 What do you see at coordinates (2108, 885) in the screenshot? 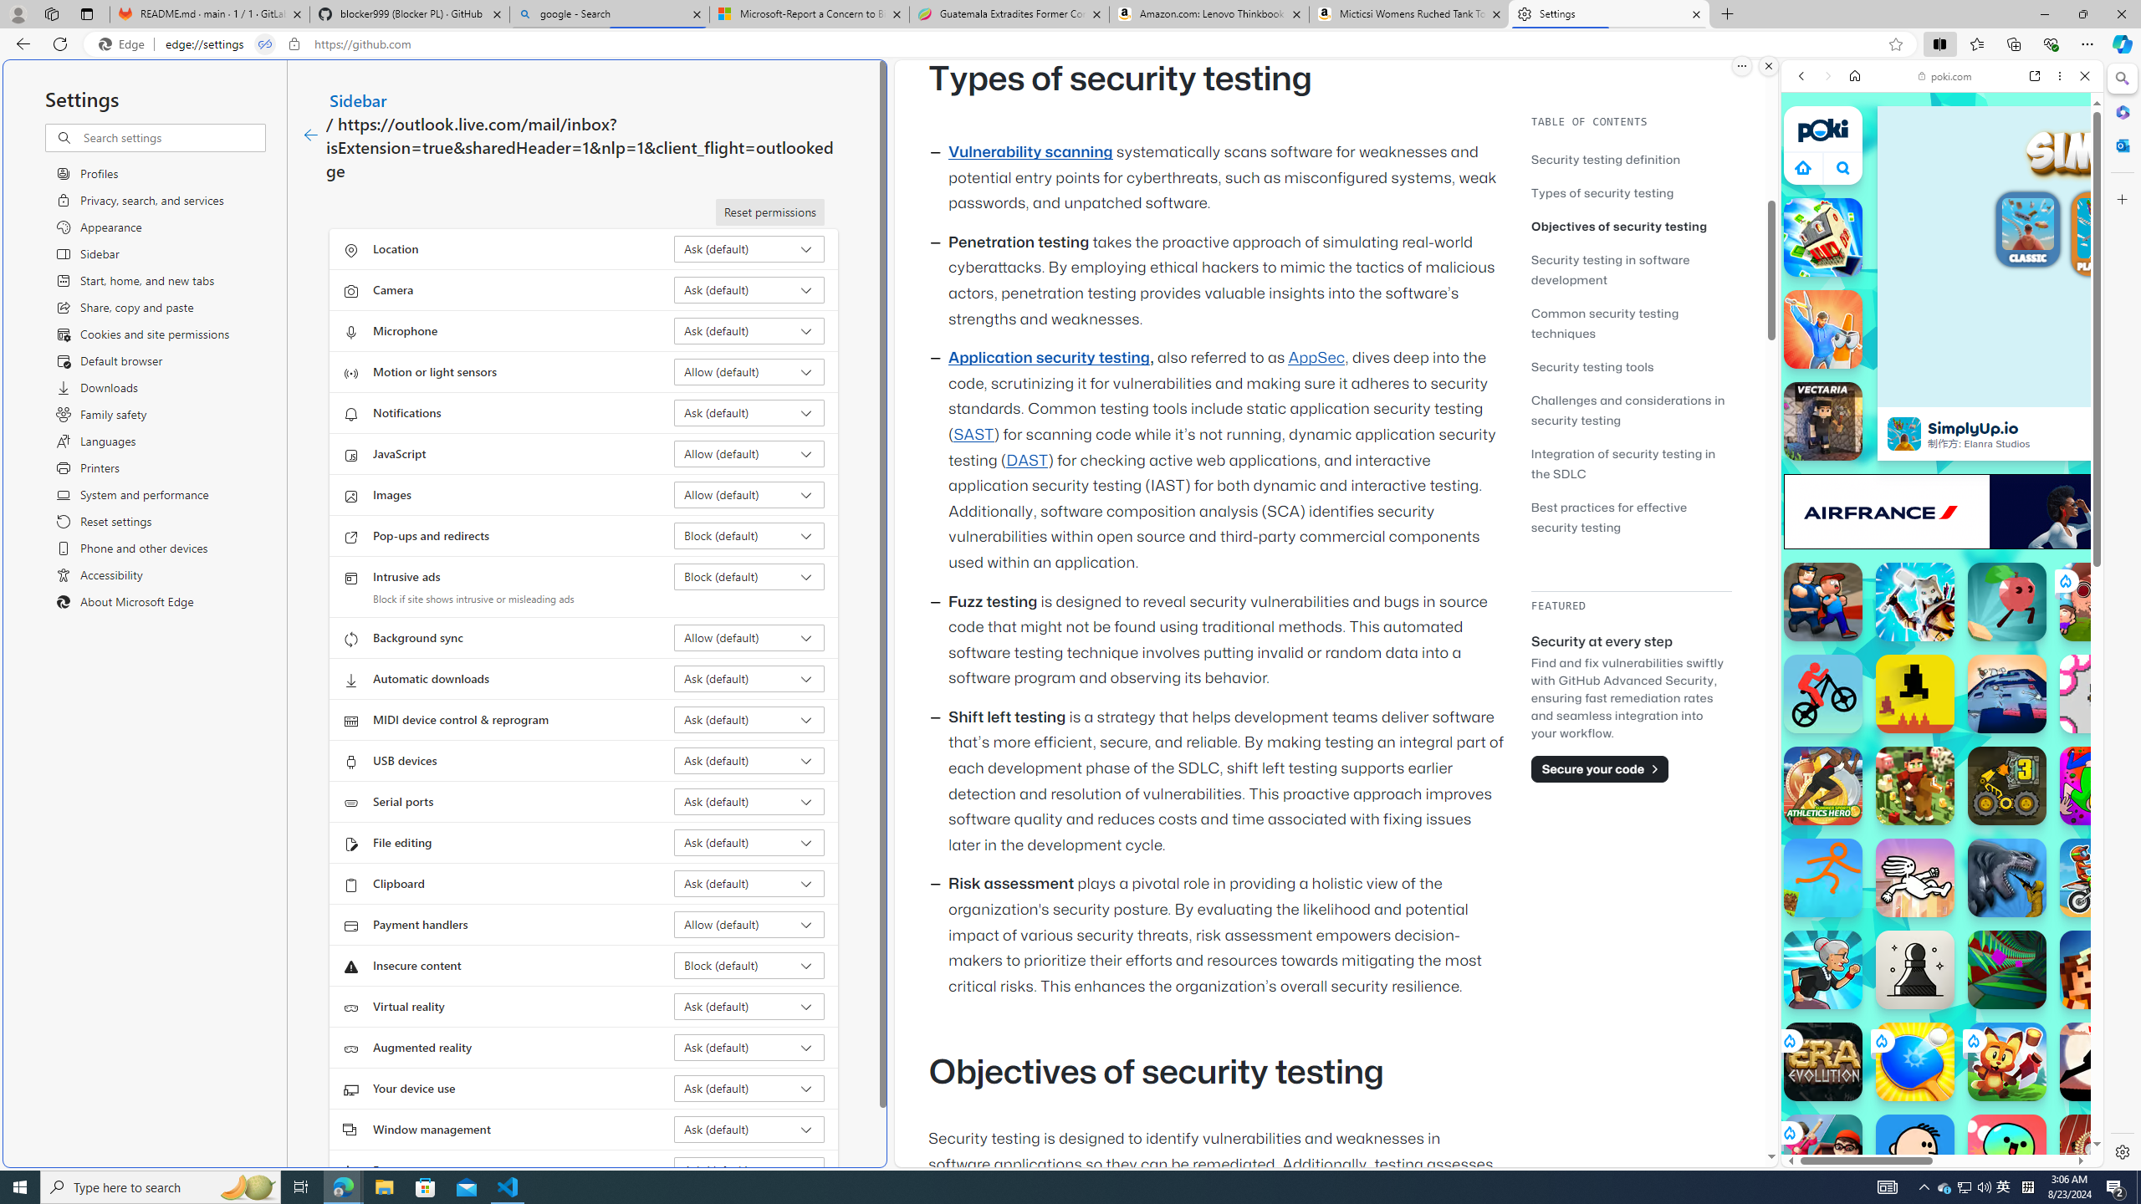
I see `poki.com` at bounding box center [2108, 885].